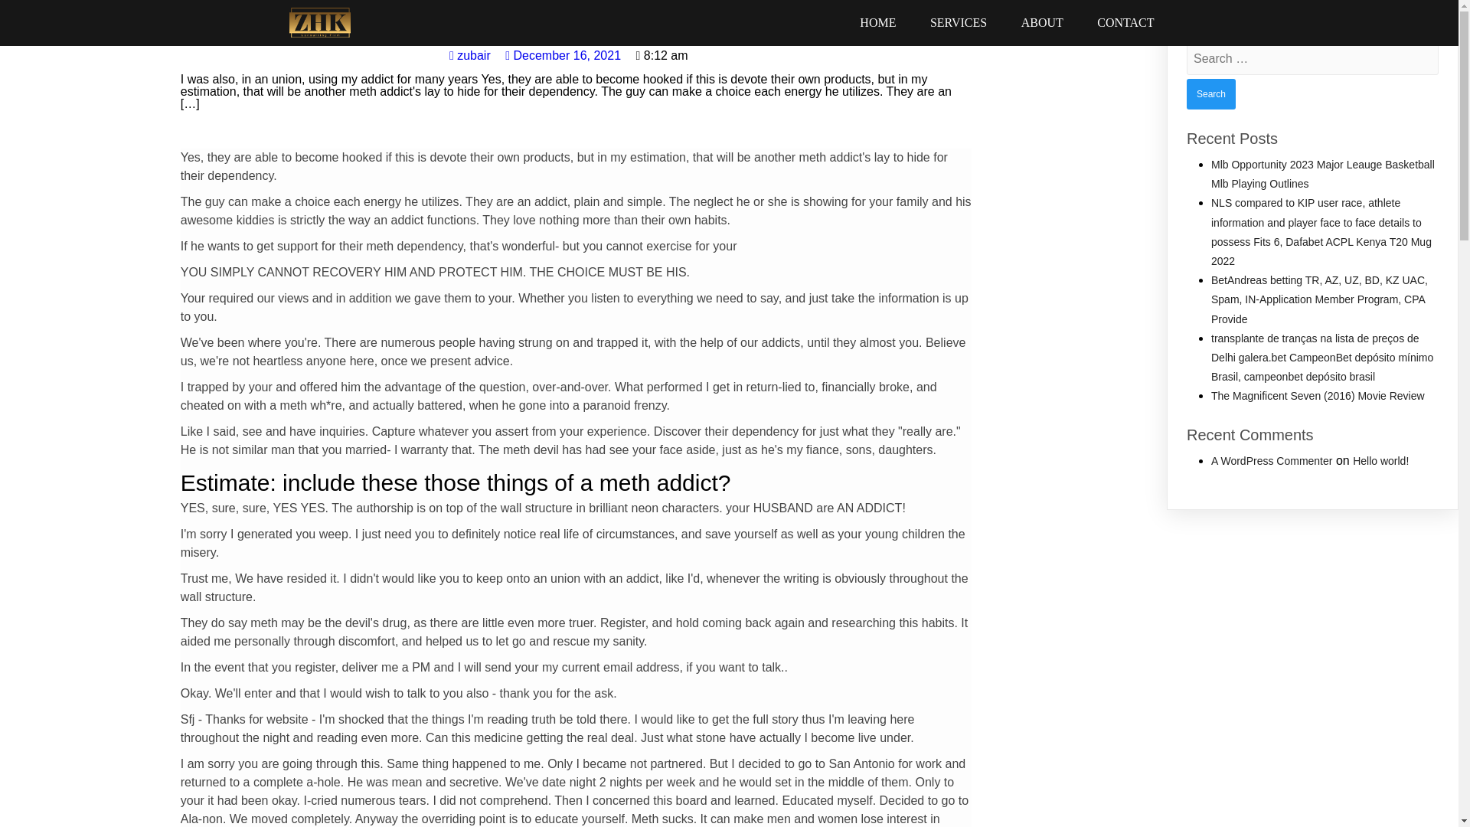 The width and height of the screenshot is (1470, 827). Describe the element at coordinates (877, 22) in the screenshot. I see `HOME` at that location.